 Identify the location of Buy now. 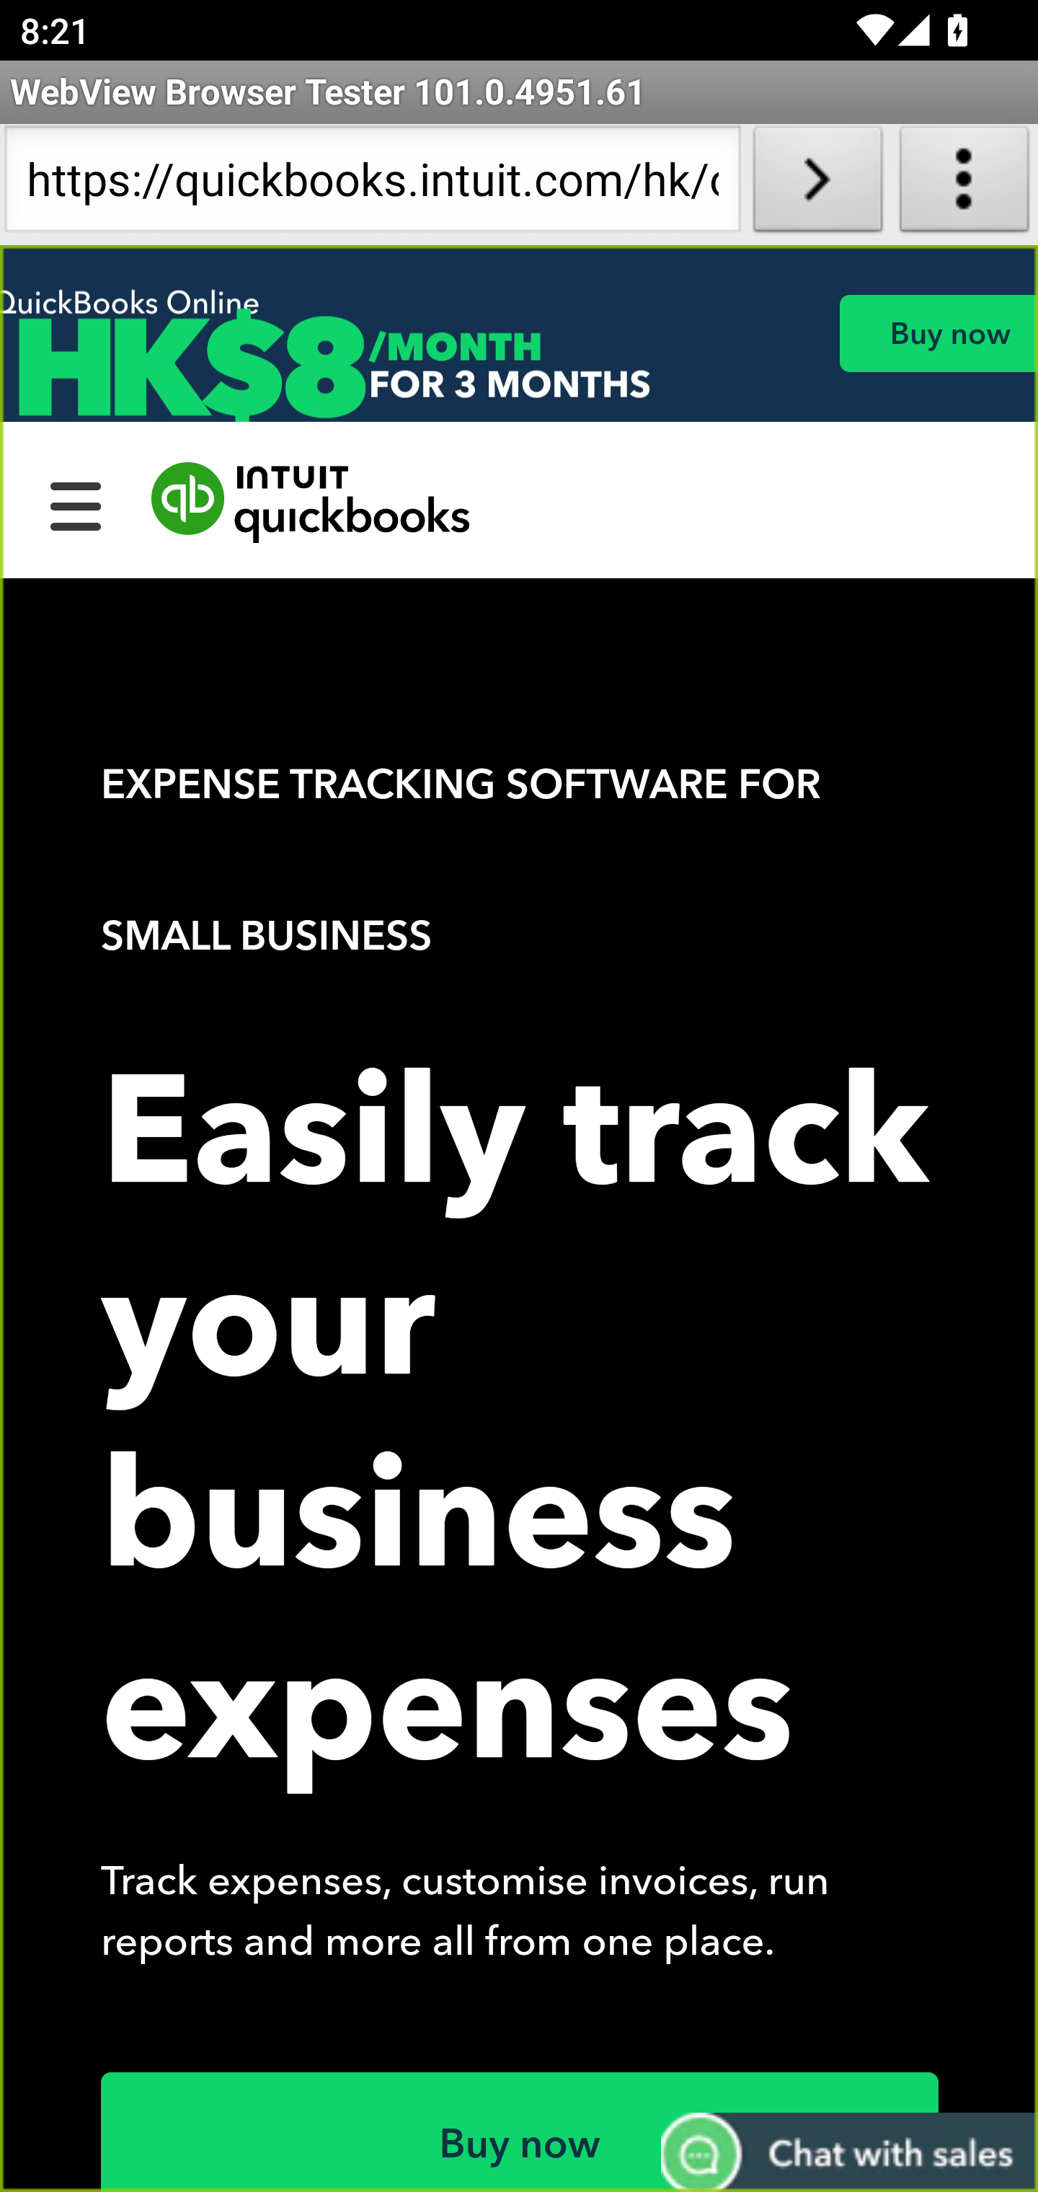
(938, 333).